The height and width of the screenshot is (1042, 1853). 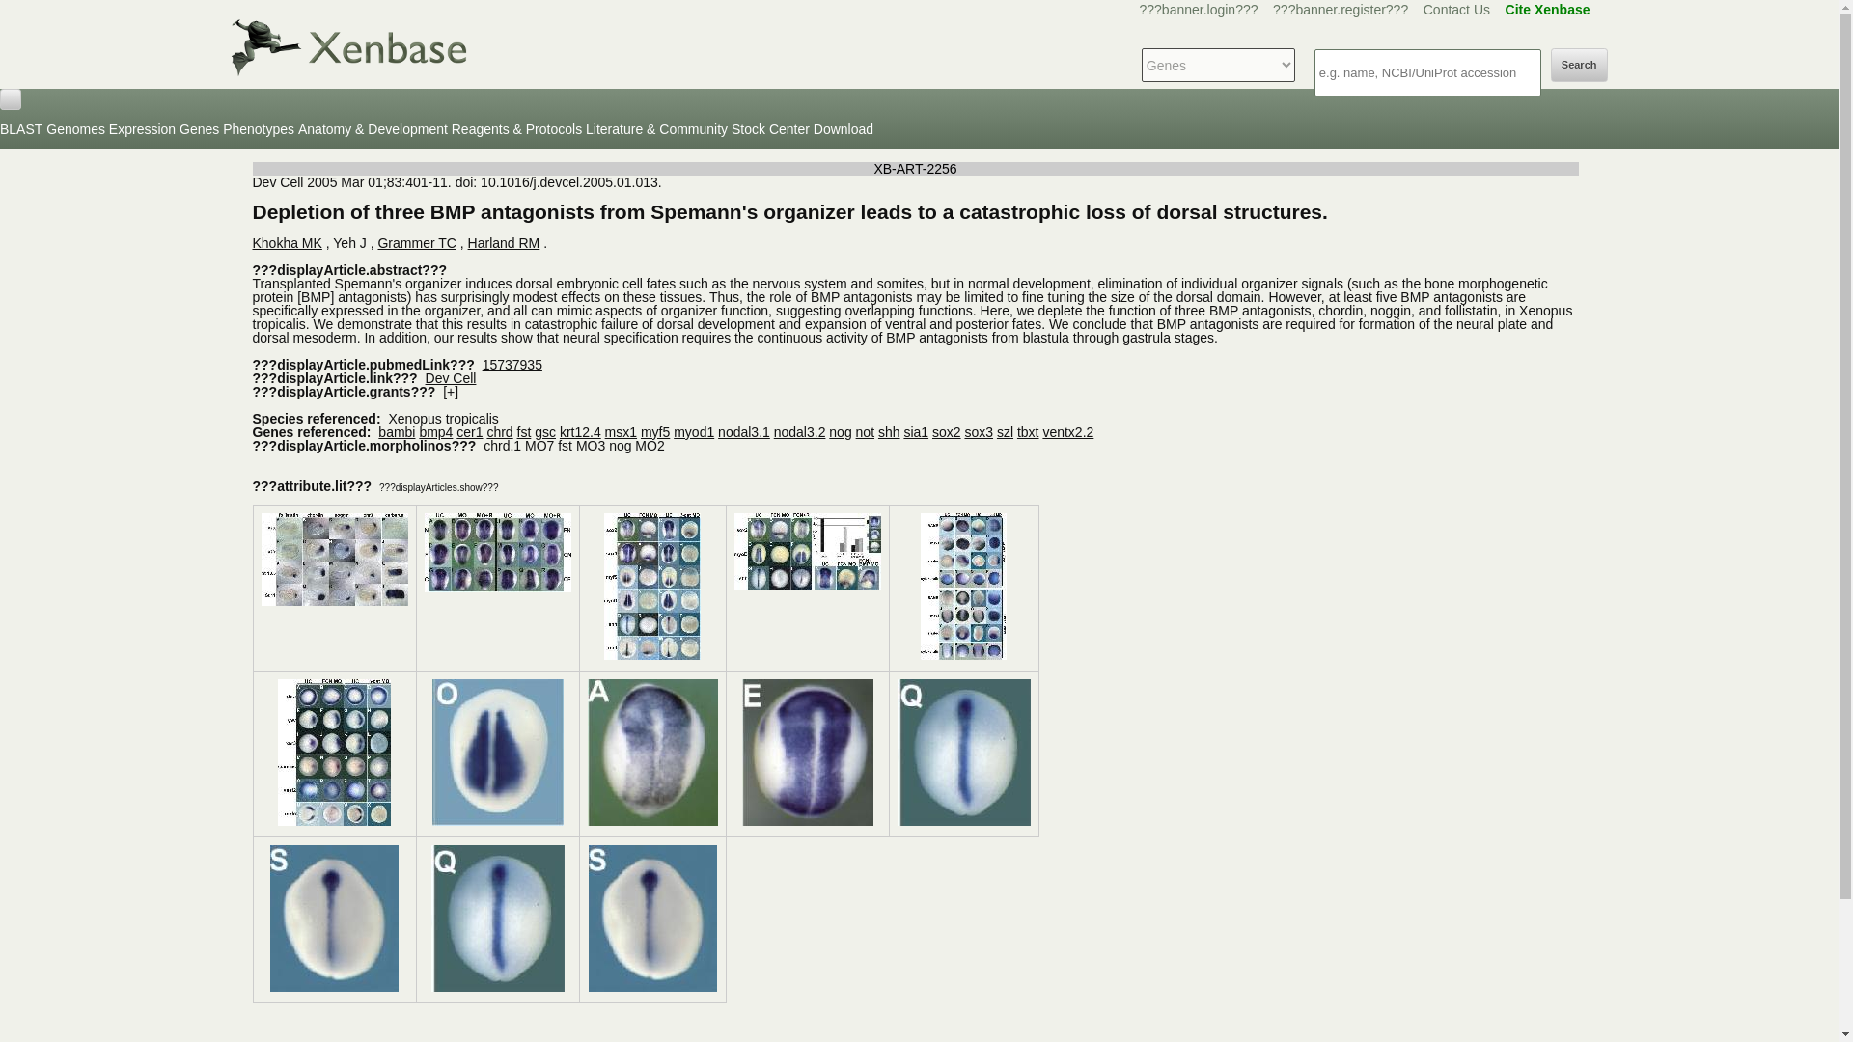 I want to click on Xenbase Image, so click(x=497, y=753).